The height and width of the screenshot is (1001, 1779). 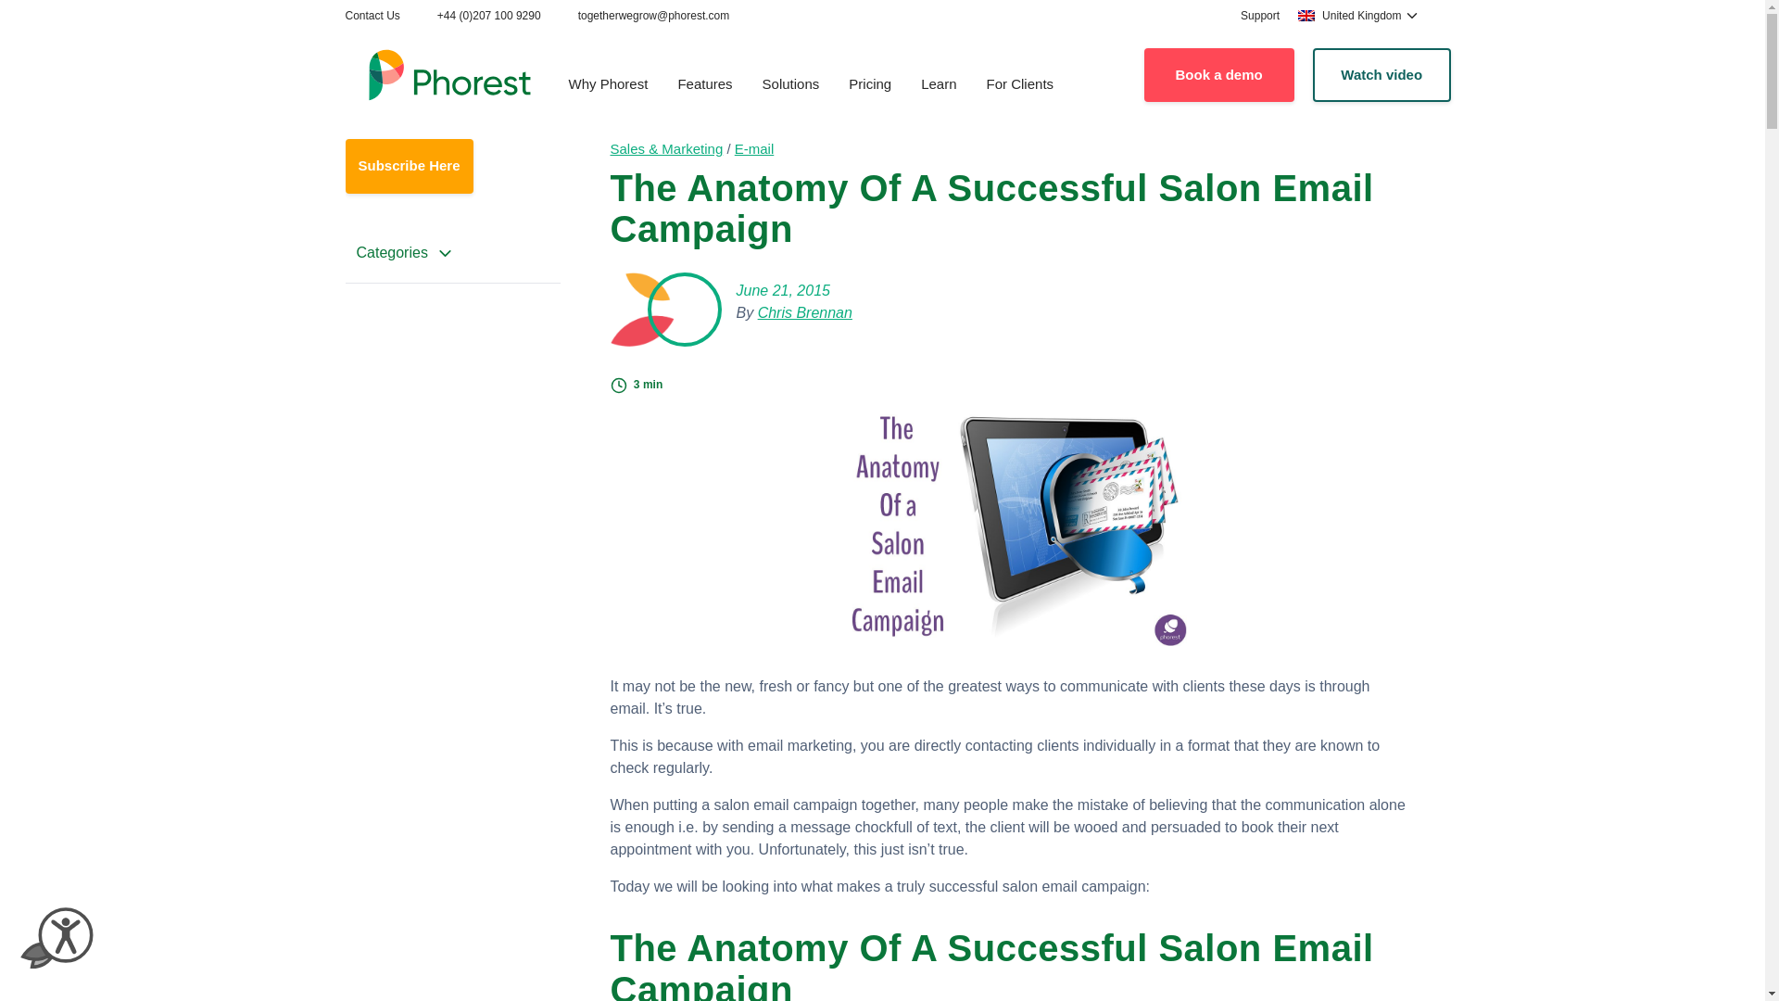 I want to click on Support, so click(x=1259, y=15).